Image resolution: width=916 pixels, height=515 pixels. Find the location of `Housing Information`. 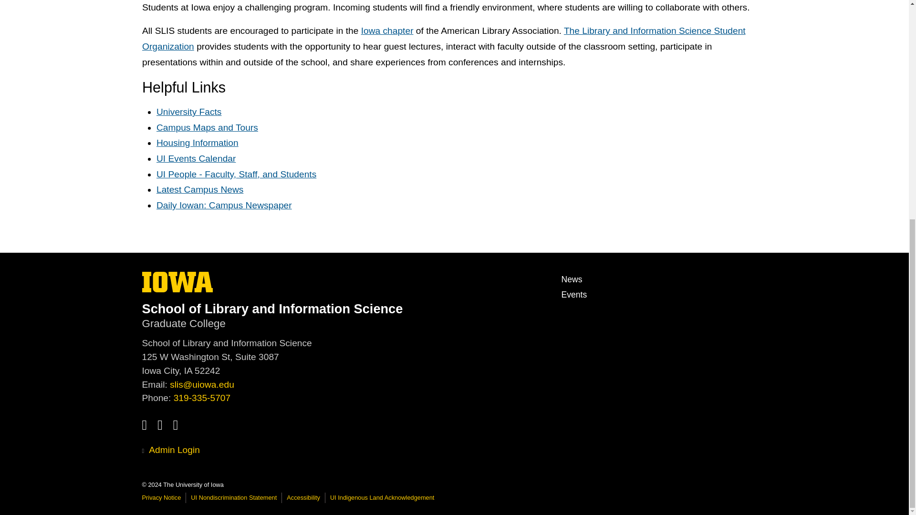

Housing Information is located at coordinates (198, 143).